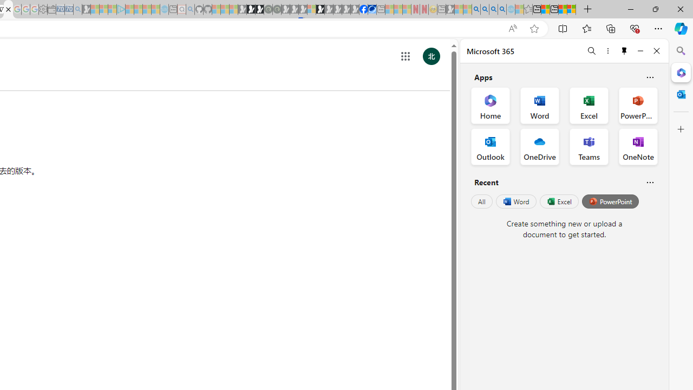 The width and height of the screenshot is (693, 390). What do you see at coordinates (43, 10) in the screenshot?
I see `Settings - Sleeping` at bounding box center [43, 10].